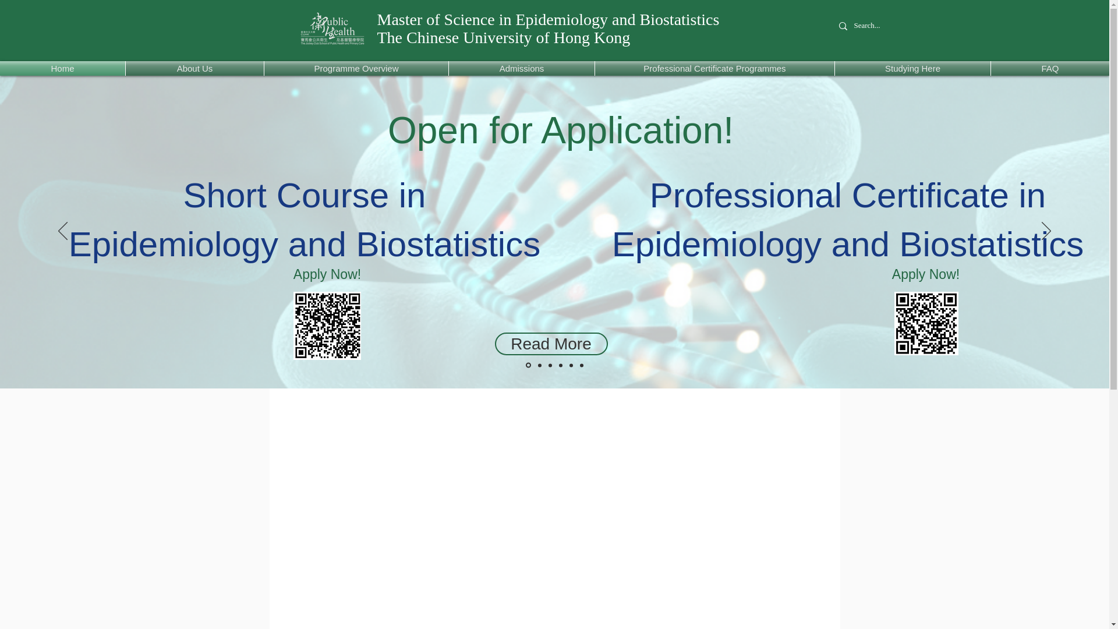  What do you see at coordinates (194, 68) in the screenshot?
I see `About Us` at bounding box center [194, 68].